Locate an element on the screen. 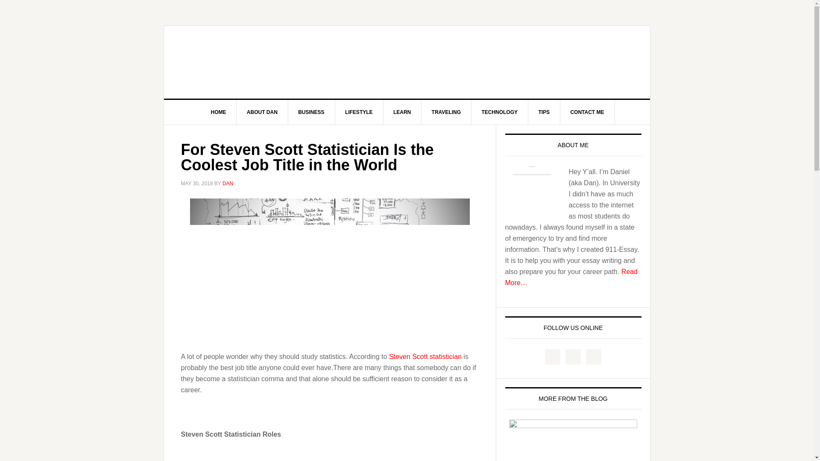 This screenshot has height=461, width=820. HOME is located at coordinates (218, 112).